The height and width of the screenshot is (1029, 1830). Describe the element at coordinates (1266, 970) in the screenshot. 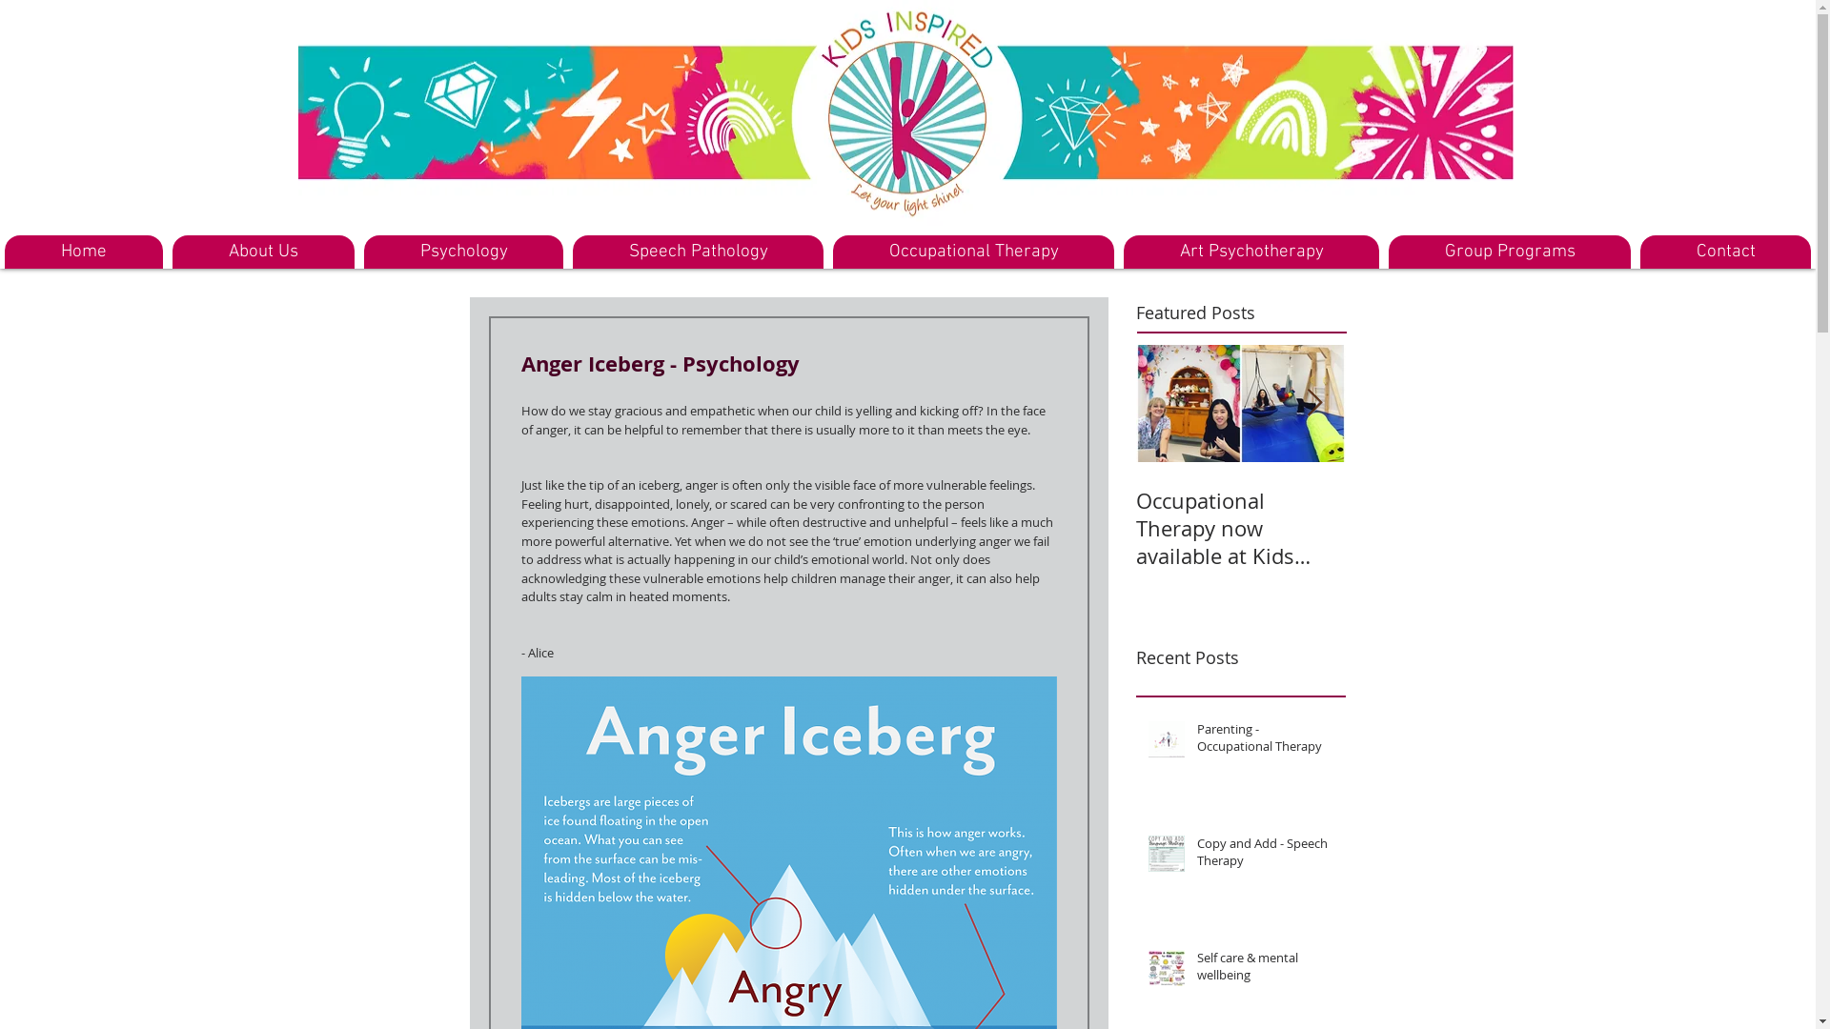

I see `Self care & mental wellbeing` at that location.